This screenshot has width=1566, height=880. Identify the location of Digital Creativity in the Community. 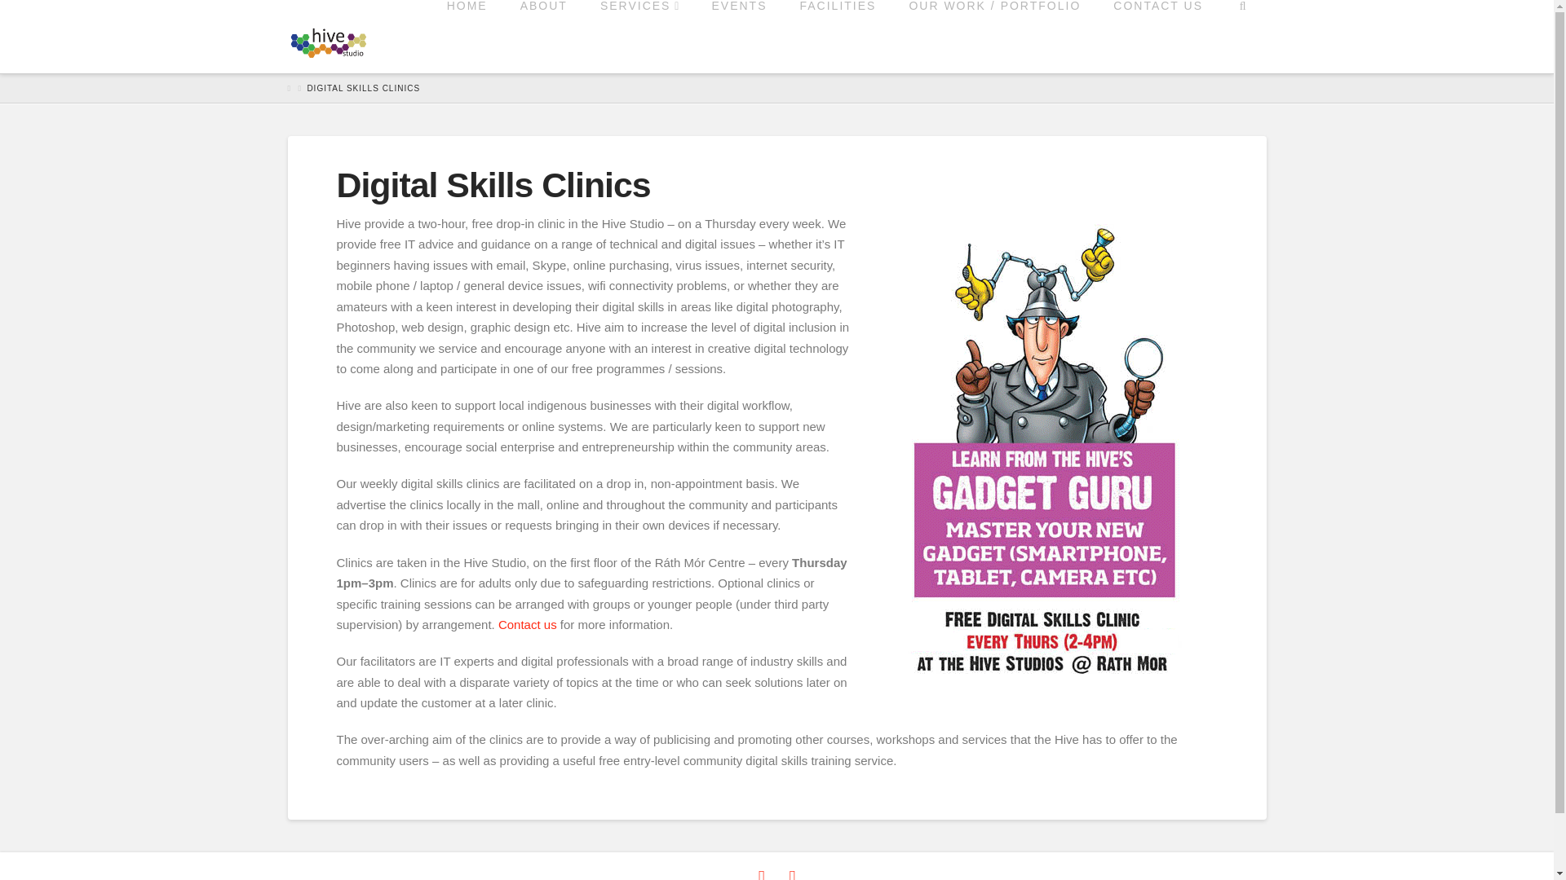
(327, 39).